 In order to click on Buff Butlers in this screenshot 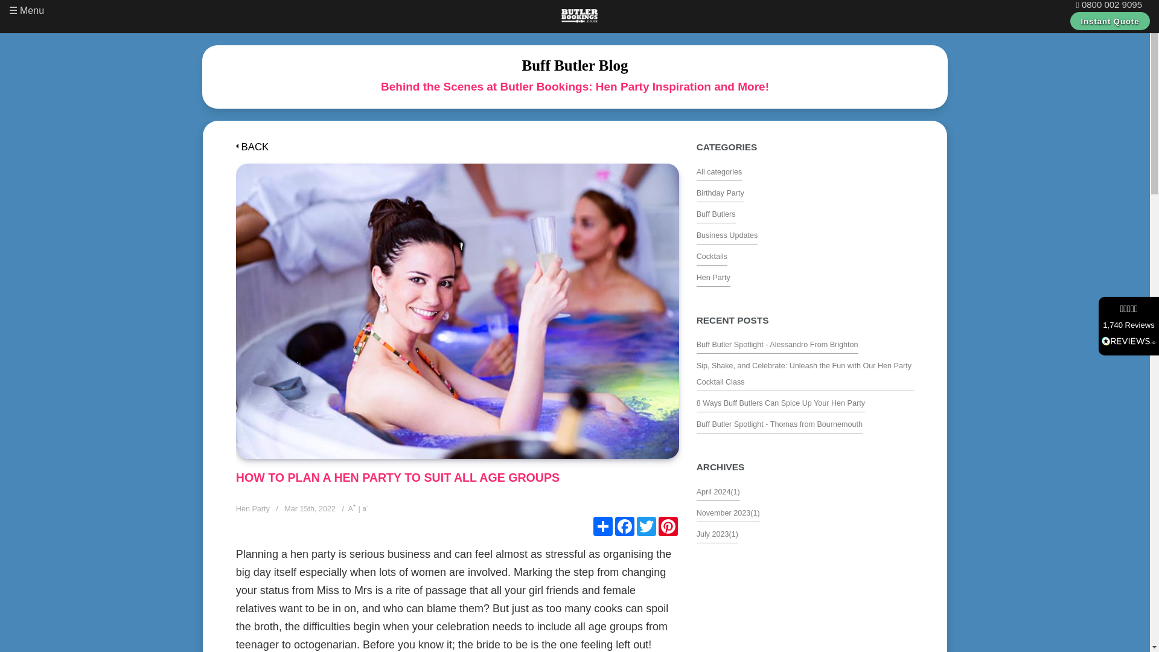, I will do `click(716, 213)`.